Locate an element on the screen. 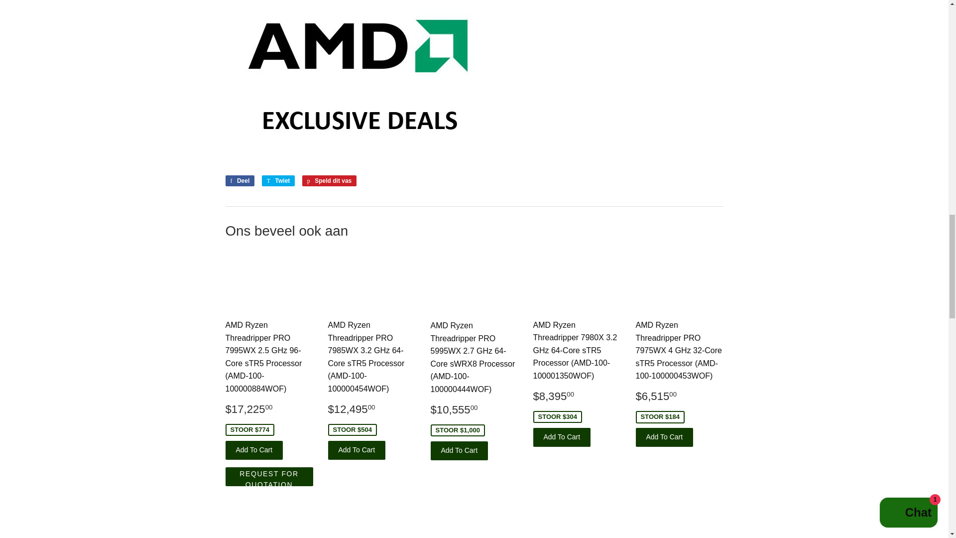  Speld op Pinterest is located at coordinates (329, 180).